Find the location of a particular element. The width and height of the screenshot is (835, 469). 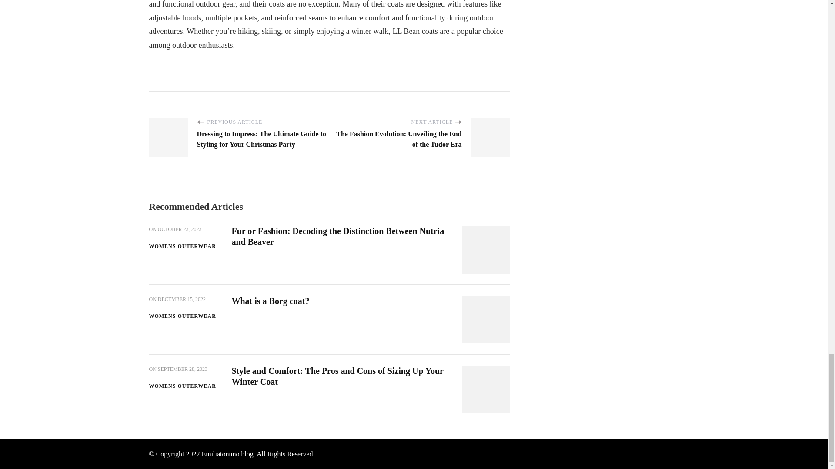

WOMENS OUTERWEAR is located at coordinates (182, 247).